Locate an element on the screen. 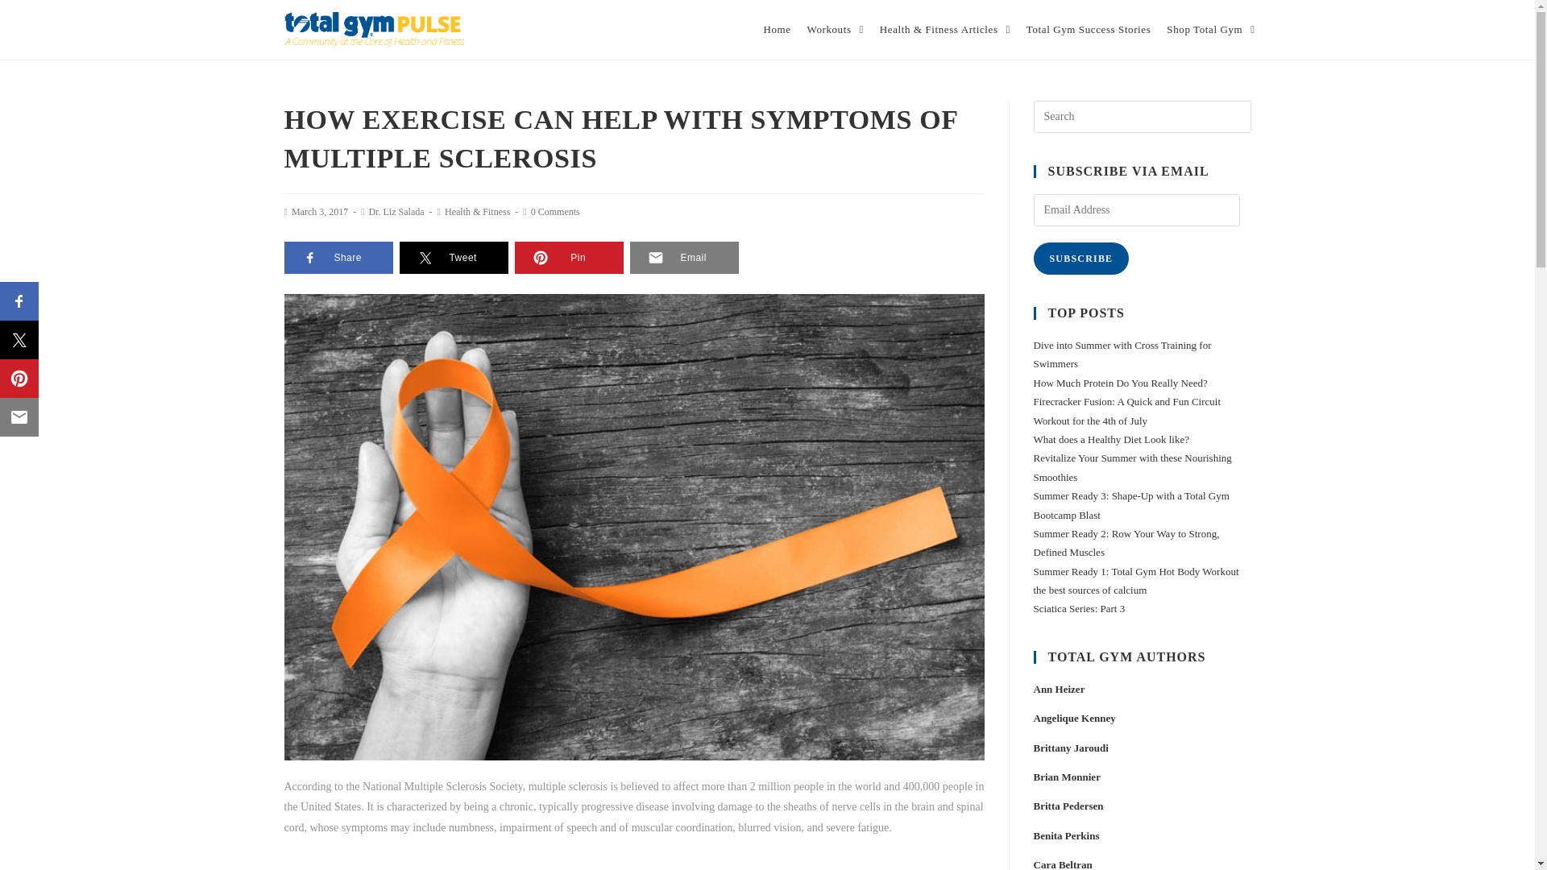 The image size is (1547, 870). Dr. Liz Salada is located at coordinates (396, 211).